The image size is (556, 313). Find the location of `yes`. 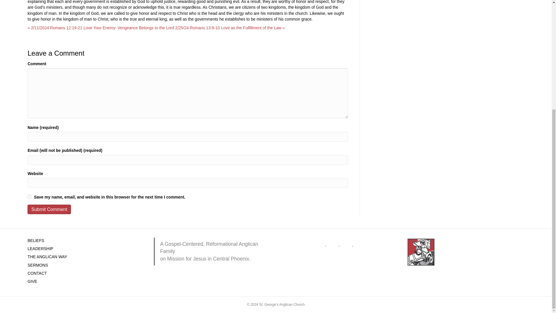

yes is located at coordinates (29, 196).